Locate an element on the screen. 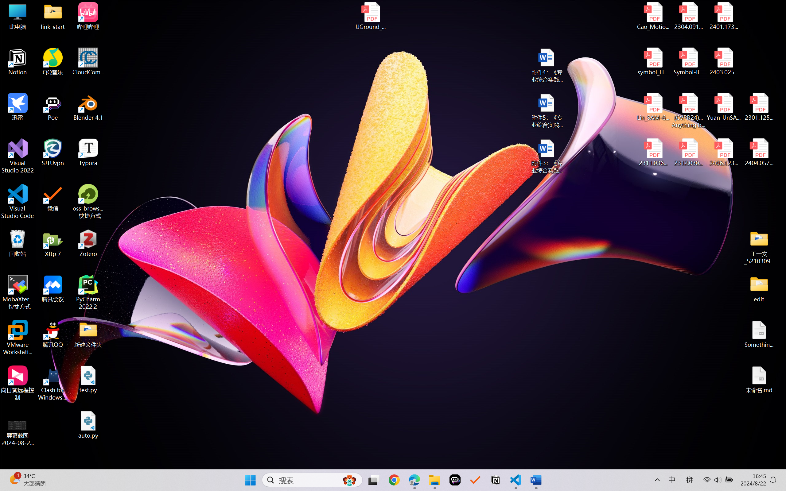  2406.12373v2.pdf is located at coordinates (723, 153).